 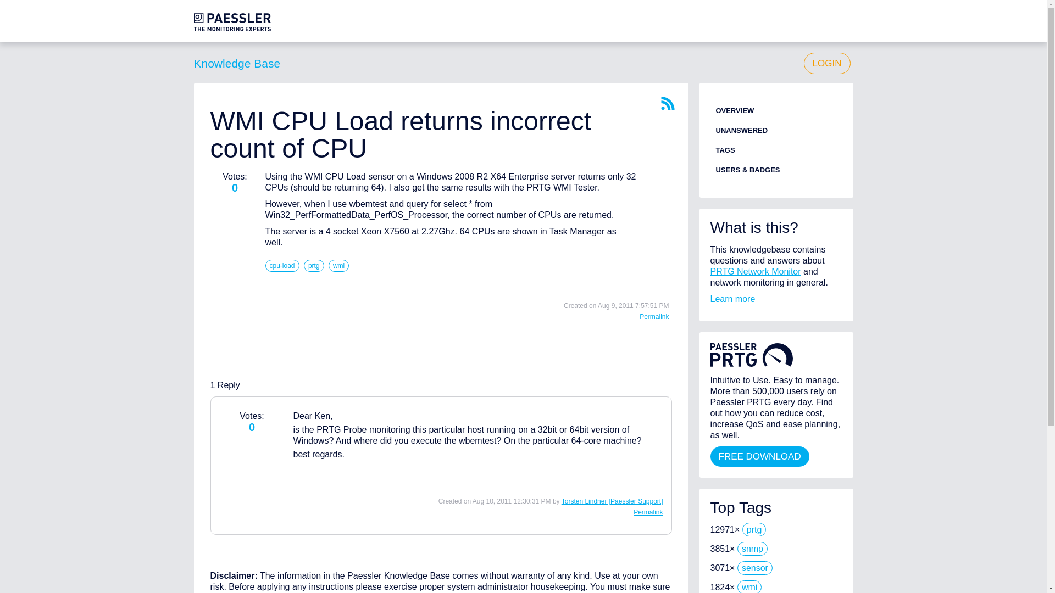 I want to click on Permalink, so click(x=654, y=317).